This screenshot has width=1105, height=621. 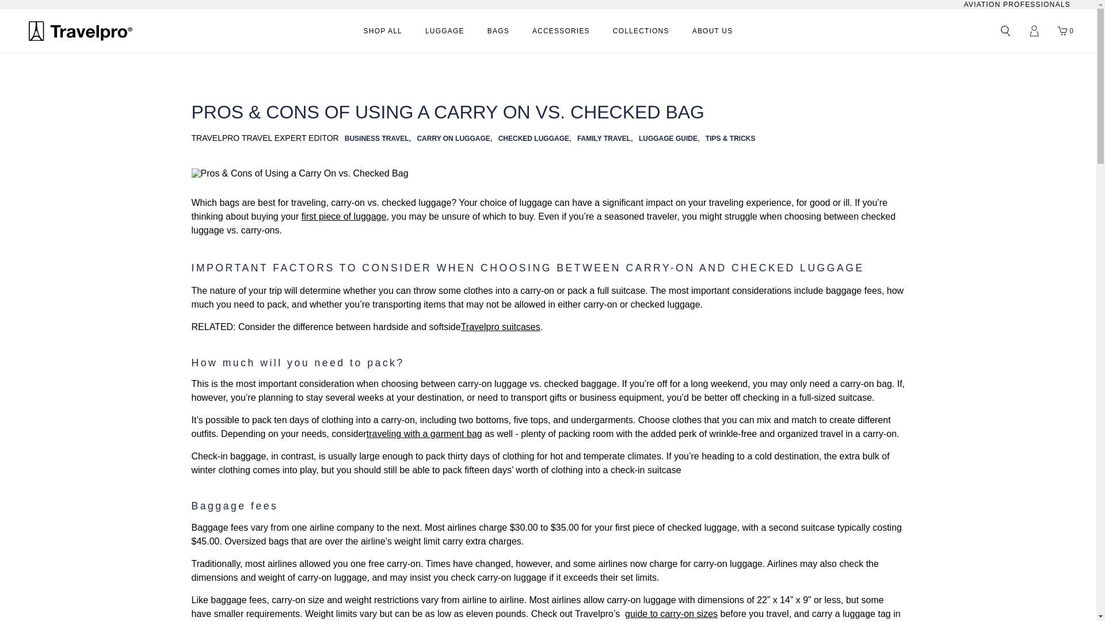 What do you see at coordinates (1017, 5) in the screenshot?
I see `AVIATION PROFESSIONALS` at bounding box center [1017, 5].